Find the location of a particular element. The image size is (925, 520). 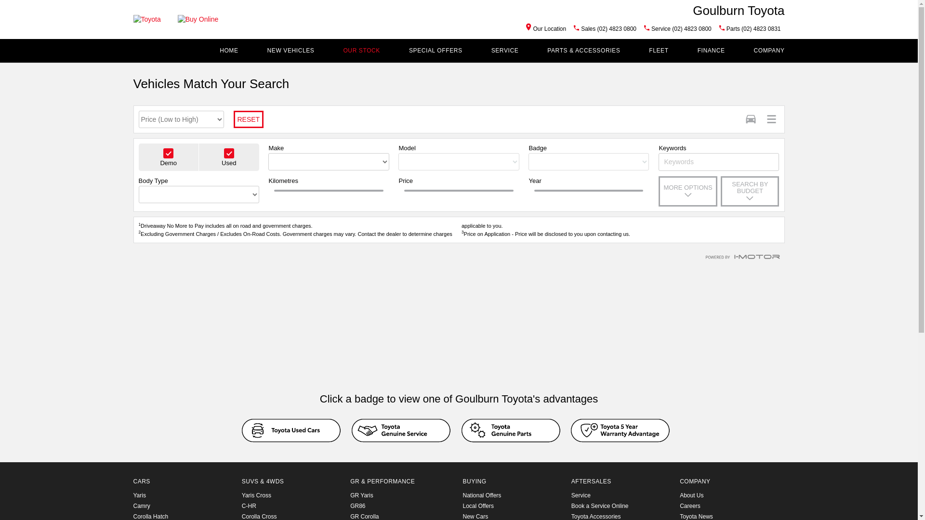

Service (02) 4823 0800 is located at coordinates (681, 29).